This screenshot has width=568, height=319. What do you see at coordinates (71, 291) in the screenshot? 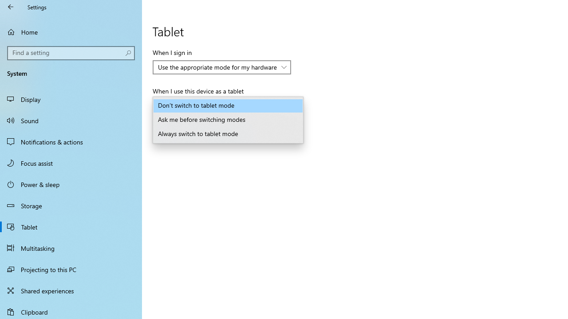
I see `Shared experiences` at bounding box center [71, 291].